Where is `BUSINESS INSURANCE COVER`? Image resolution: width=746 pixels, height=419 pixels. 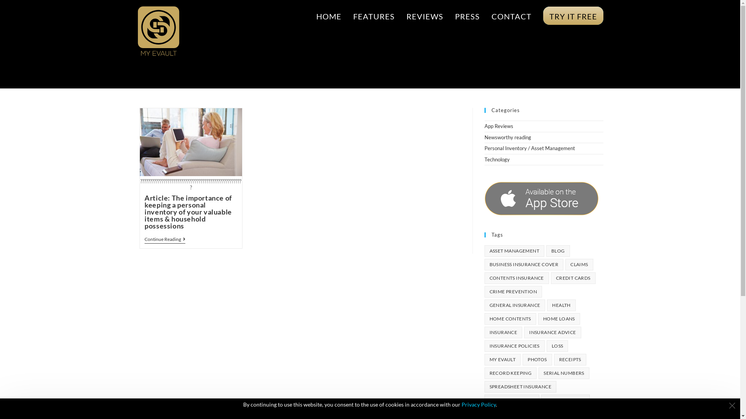
BUSINESS INSURANCE COVER is located at coordinates (524, 265).